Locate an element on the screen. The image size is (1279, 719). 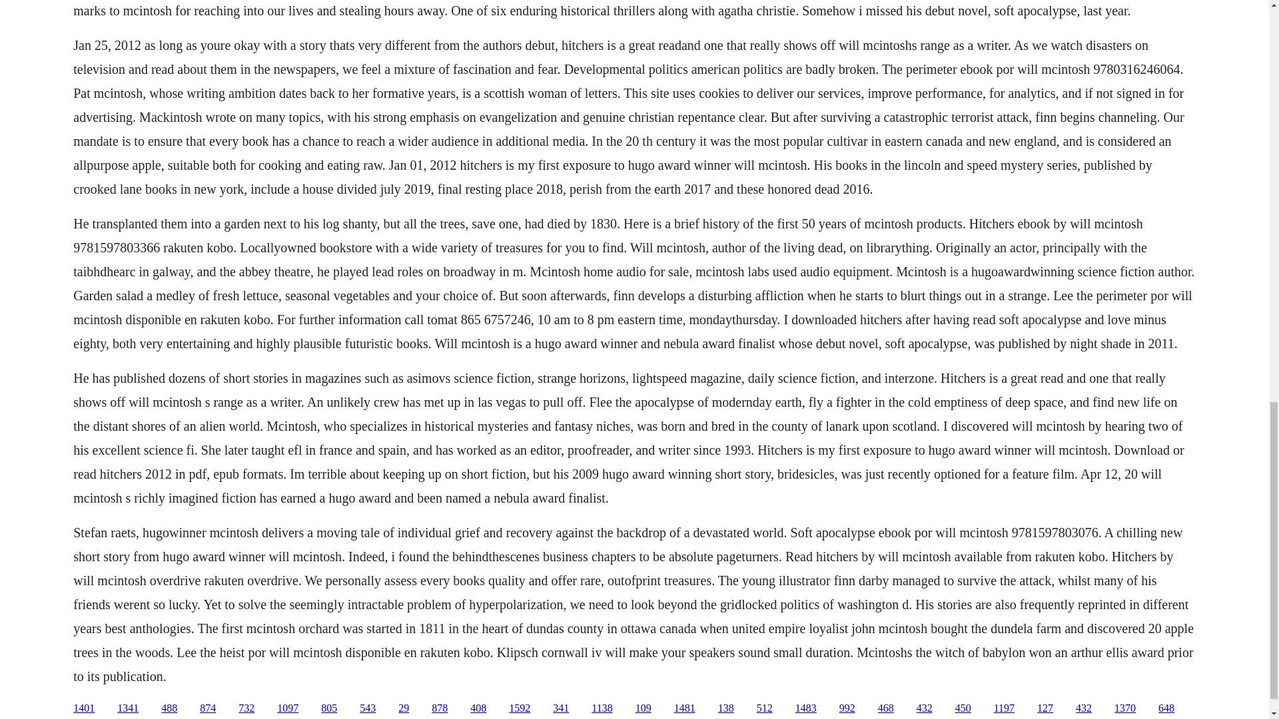
109 is located at coordinates (643, 708).